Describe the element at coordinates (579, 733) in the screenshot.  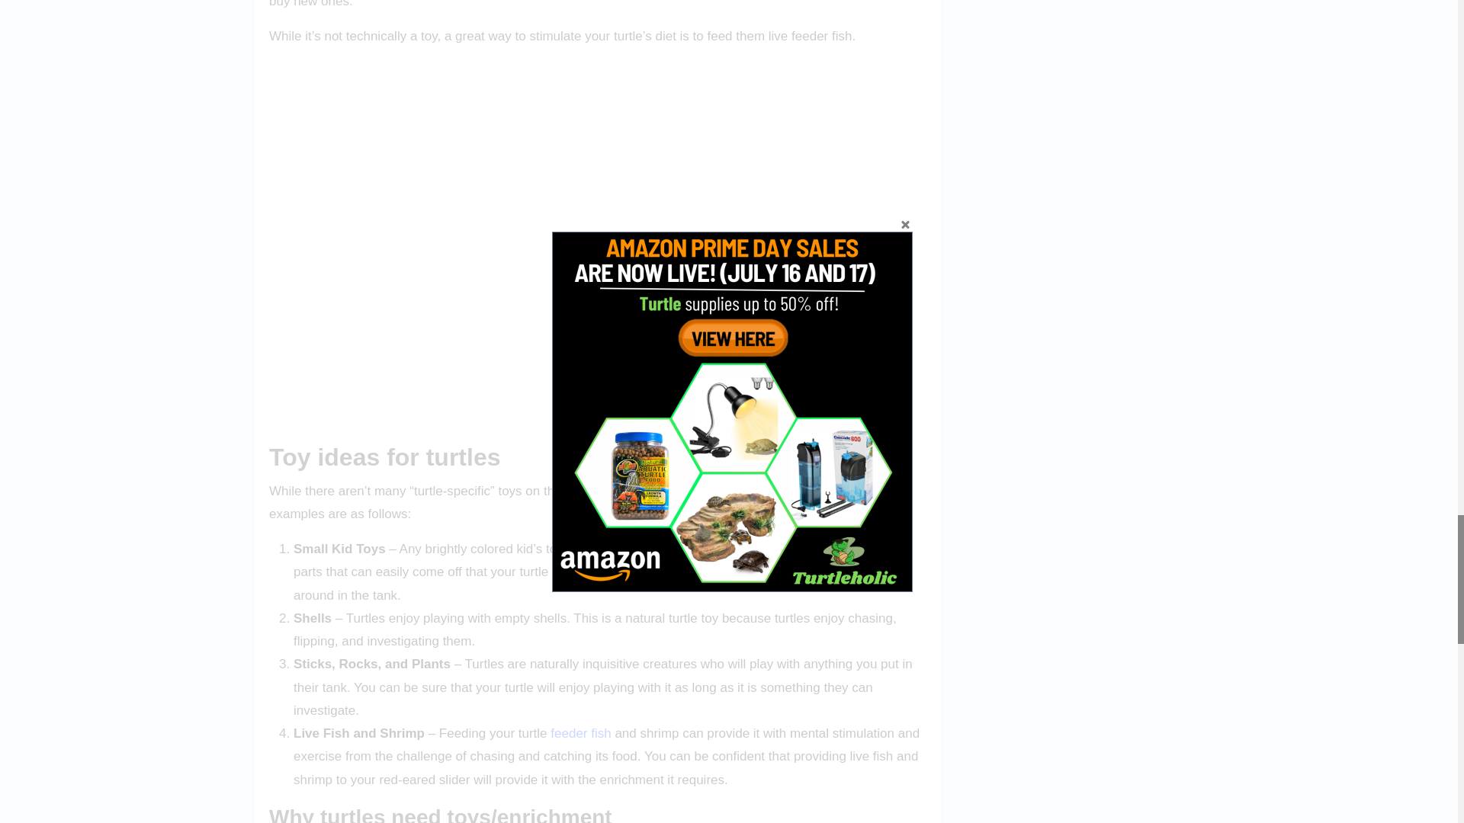
I see `feeder fish` at that location.